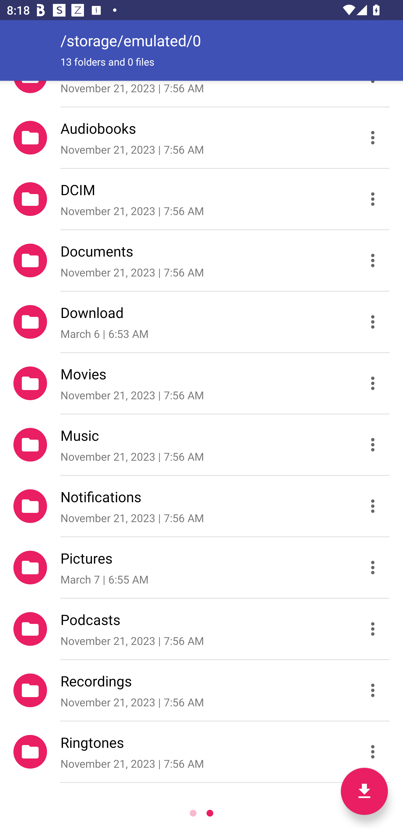 The height and width of the screenshot is (830, 403). I want to click on Audiobooks November 21, 2023 | 7:56 AM, so click(201, 137).